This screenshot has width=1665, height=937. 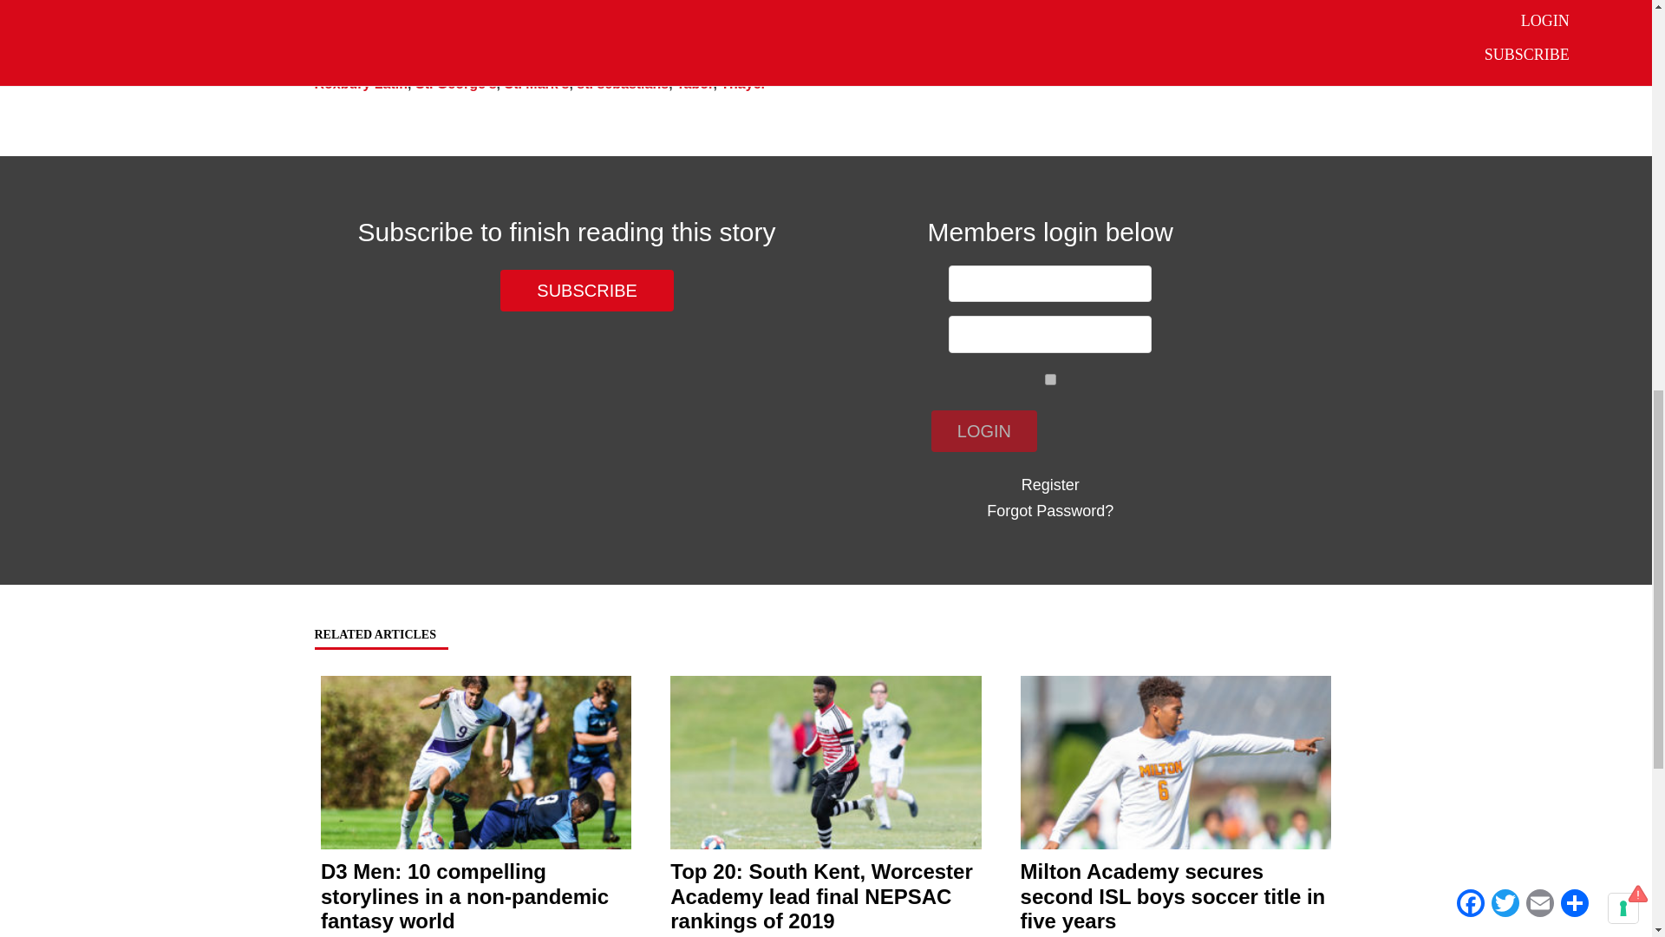 I want to click on Thayer, so click(x=743, y=83).